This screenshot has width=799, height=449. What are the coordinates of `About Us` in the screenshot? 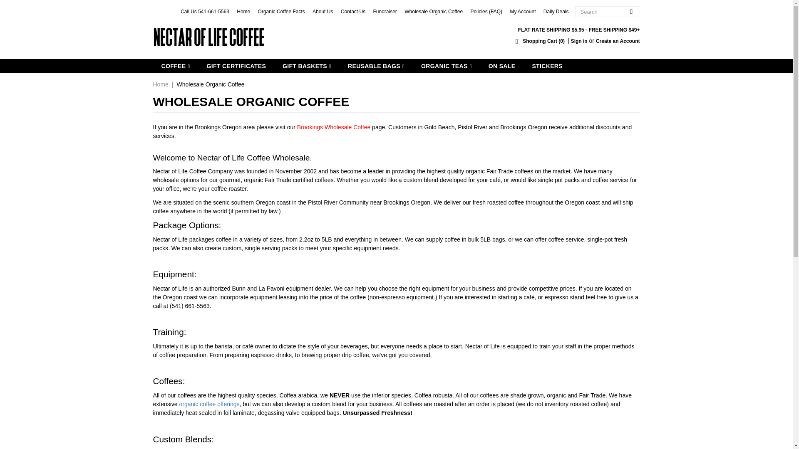 It's located at (323, 11).